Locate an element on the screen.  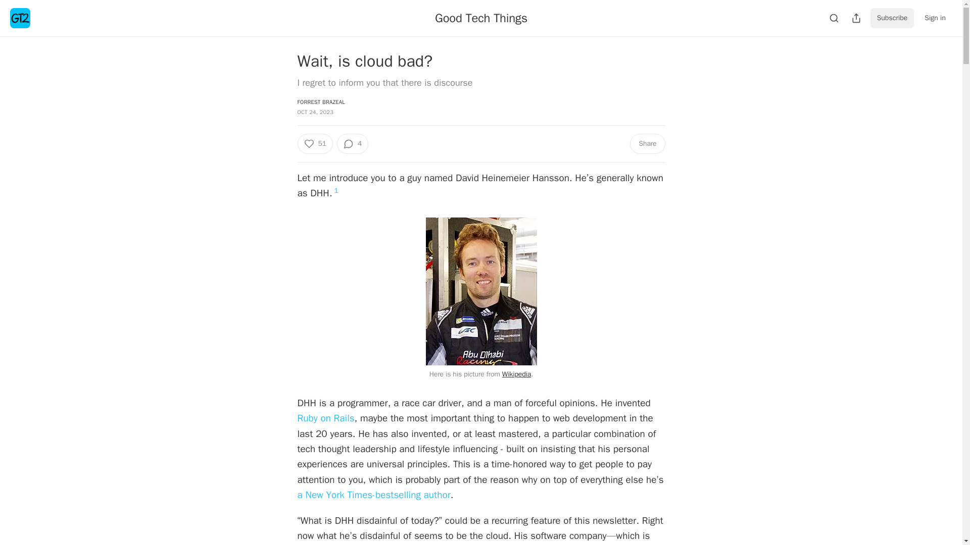
Good Tech Things is located at coordinates (481, 18).